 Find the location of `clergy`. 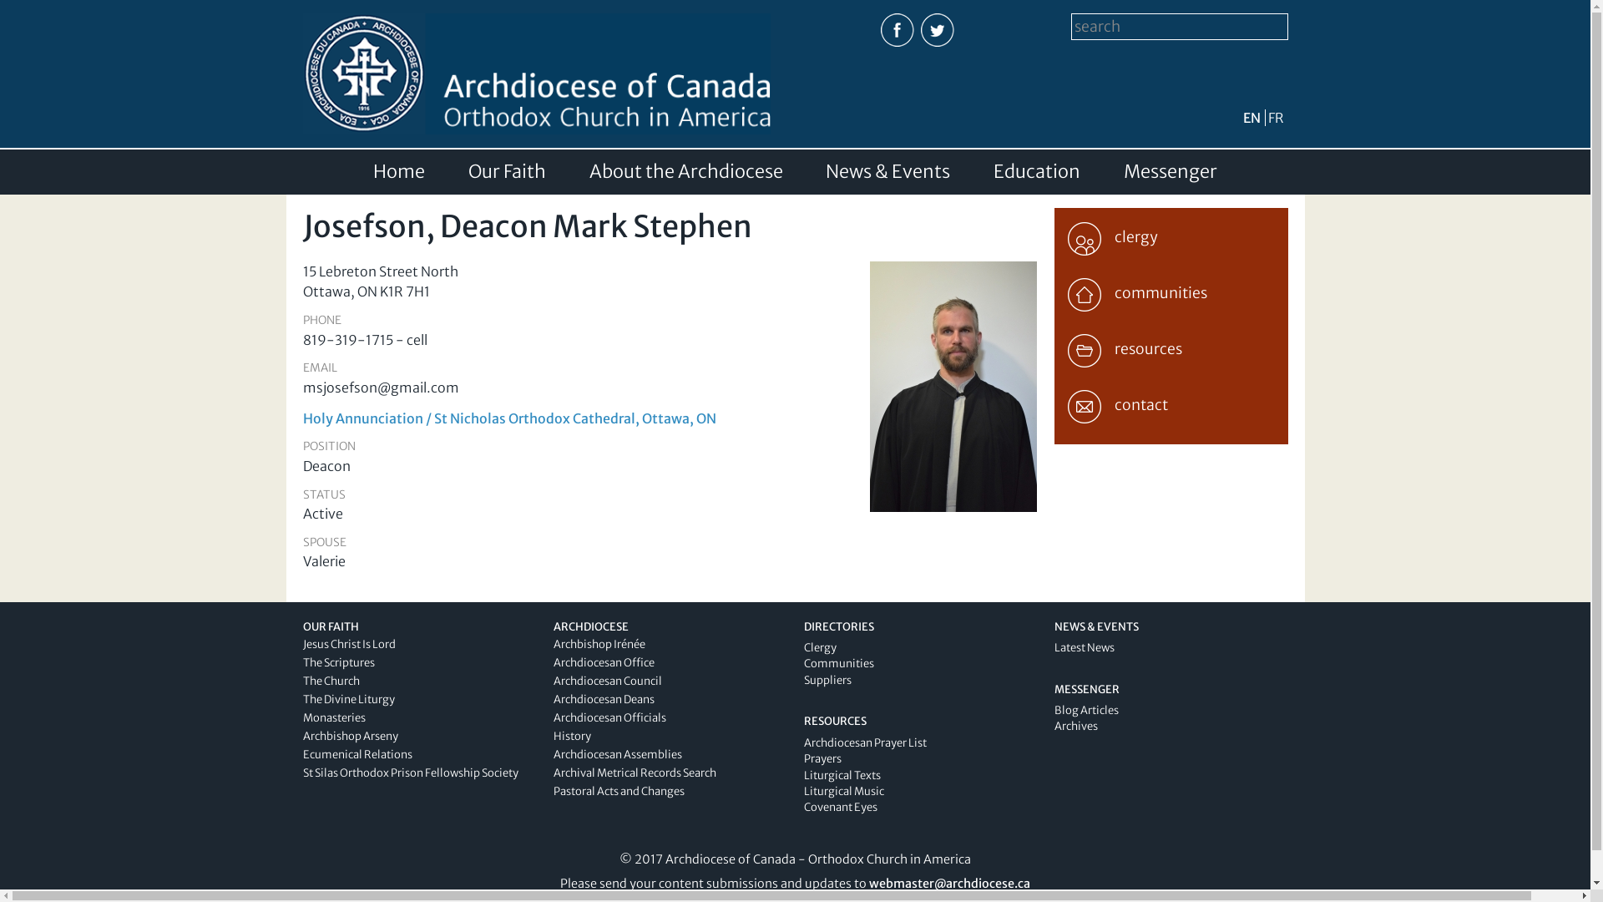

clergy is located at coordinates (1171, 236).